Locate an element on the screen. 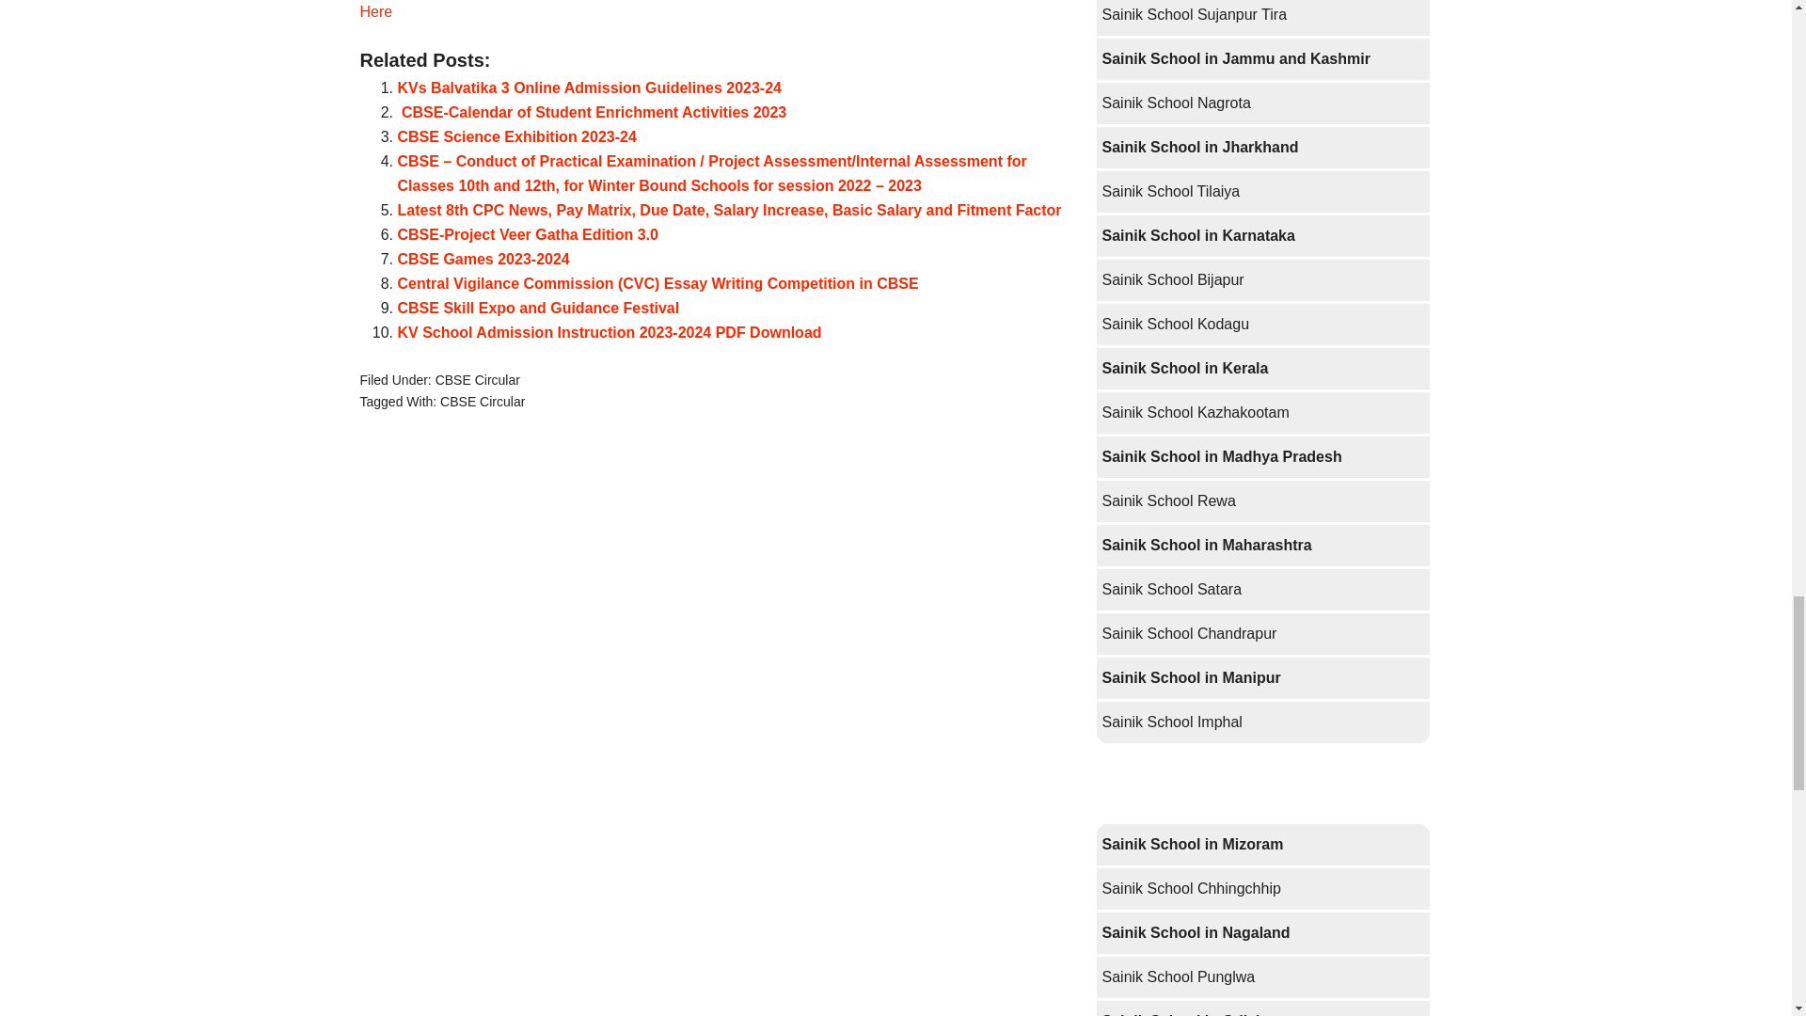 This screenshot has width=1806, height=1016. KVs Balvatika 3 Online Admission Guidelines 2023-24 is located at coordinates (589, 87).